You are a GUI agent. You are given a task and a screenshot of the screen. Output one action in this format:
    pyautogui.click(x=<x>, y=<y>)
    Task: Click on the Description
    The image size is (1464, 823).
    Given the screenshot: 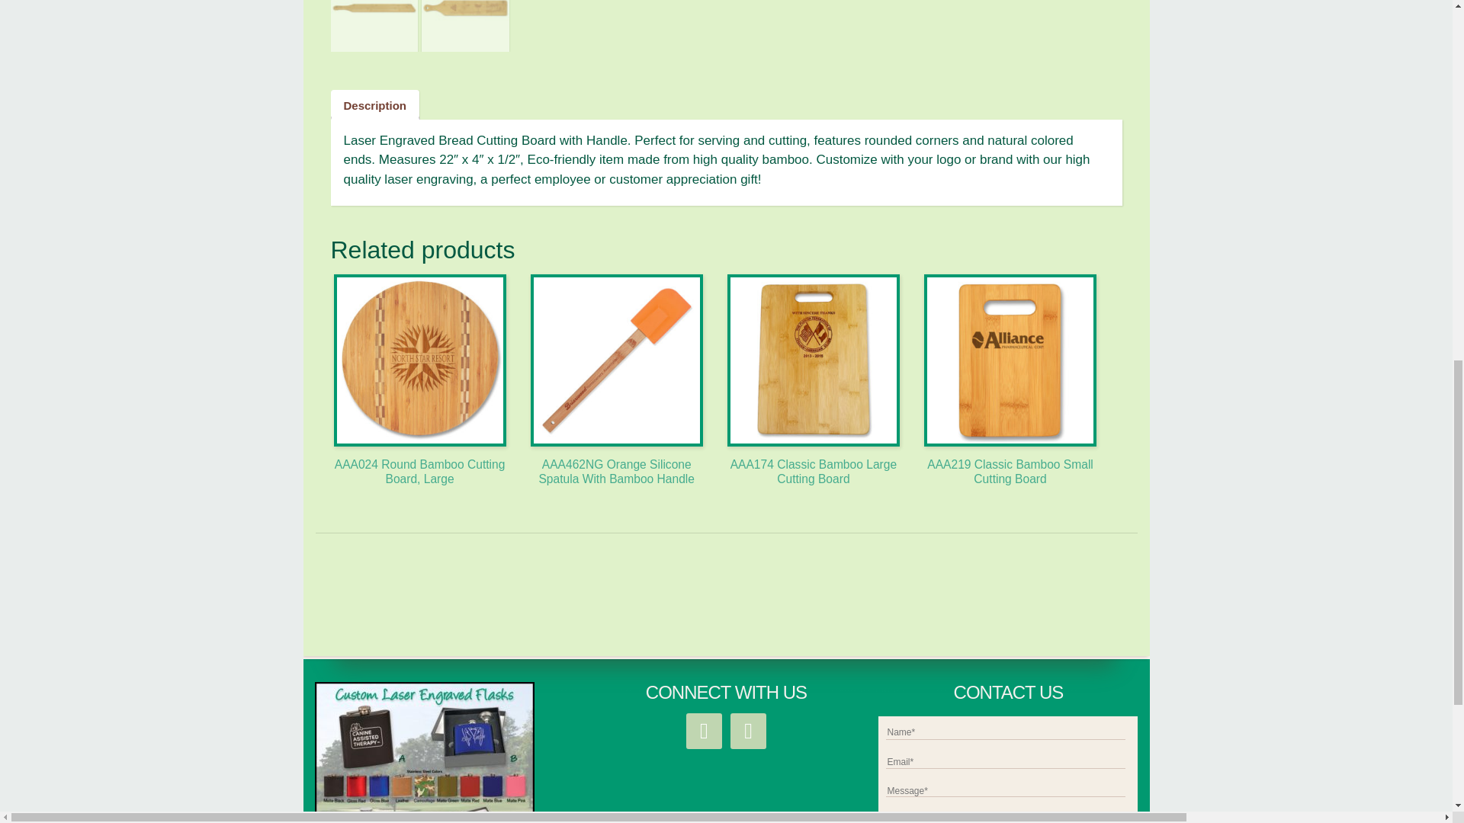 What is the action you would take?
    pyautogui.click(x=374, y=104)
    